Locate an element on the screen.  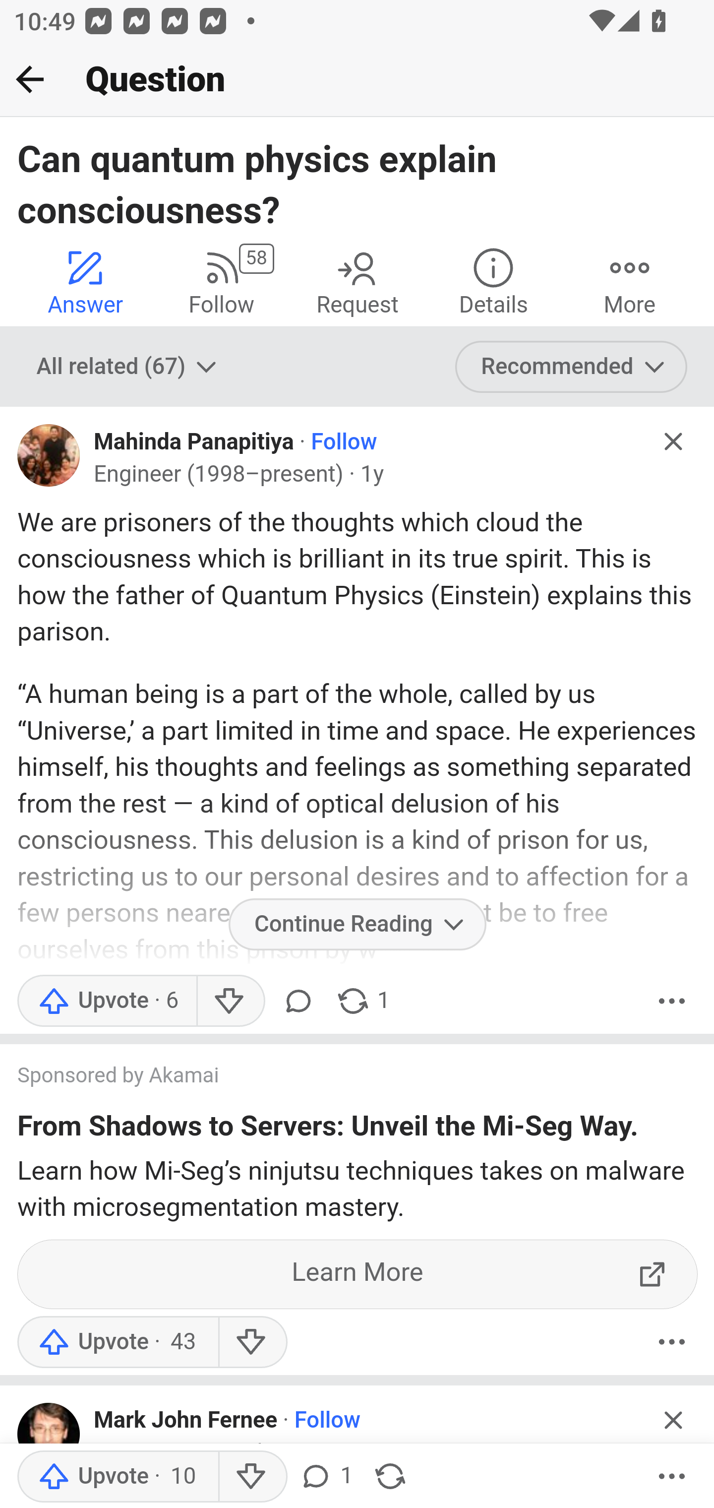
All related (67) is located at coordinates (128, 367).